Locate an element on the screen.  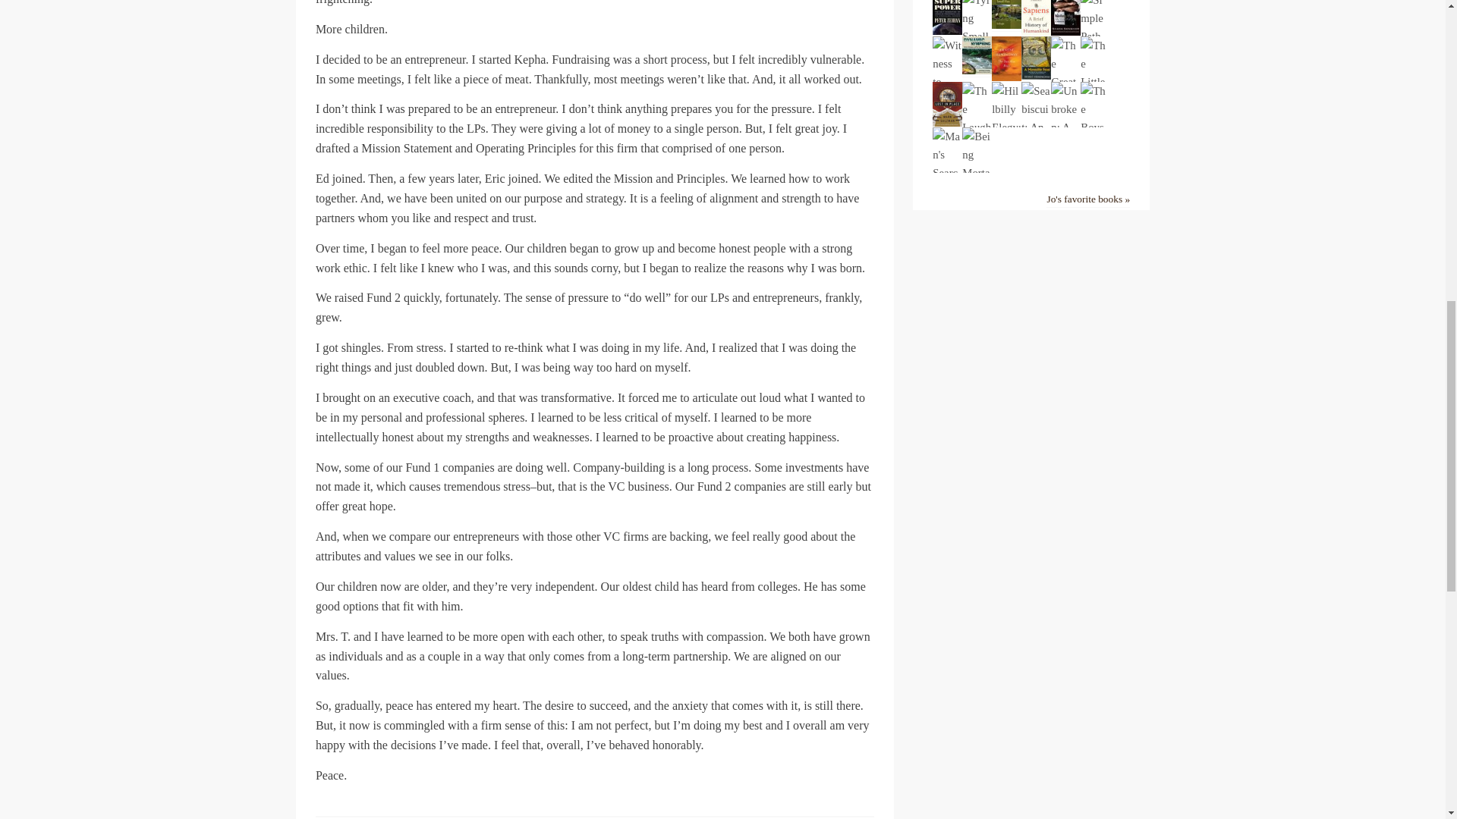
Simple Path is located at coordinates (1096, 36).